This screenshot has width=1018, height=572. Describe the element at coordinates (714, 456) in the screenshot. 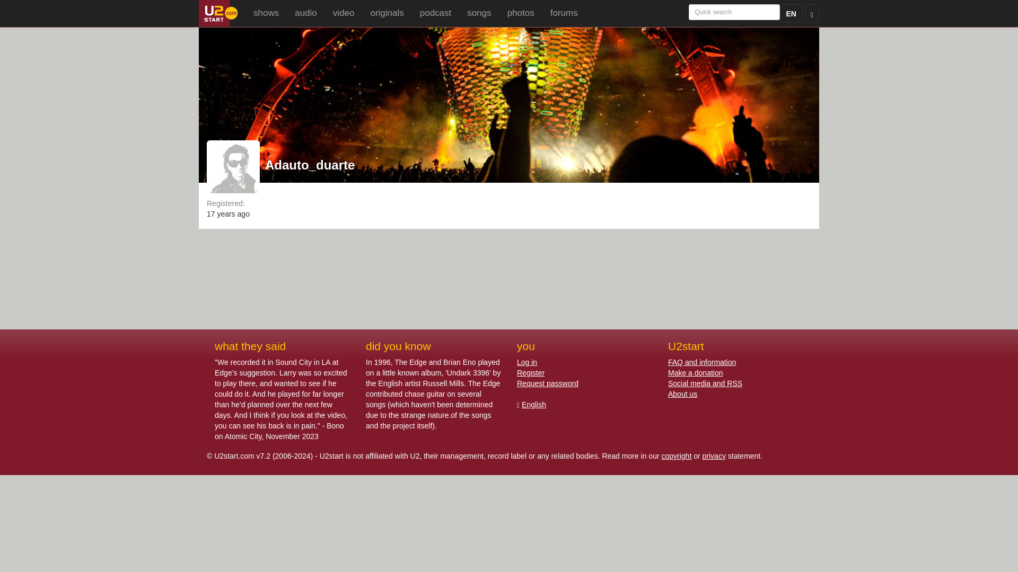

I see `privacy` at that location.